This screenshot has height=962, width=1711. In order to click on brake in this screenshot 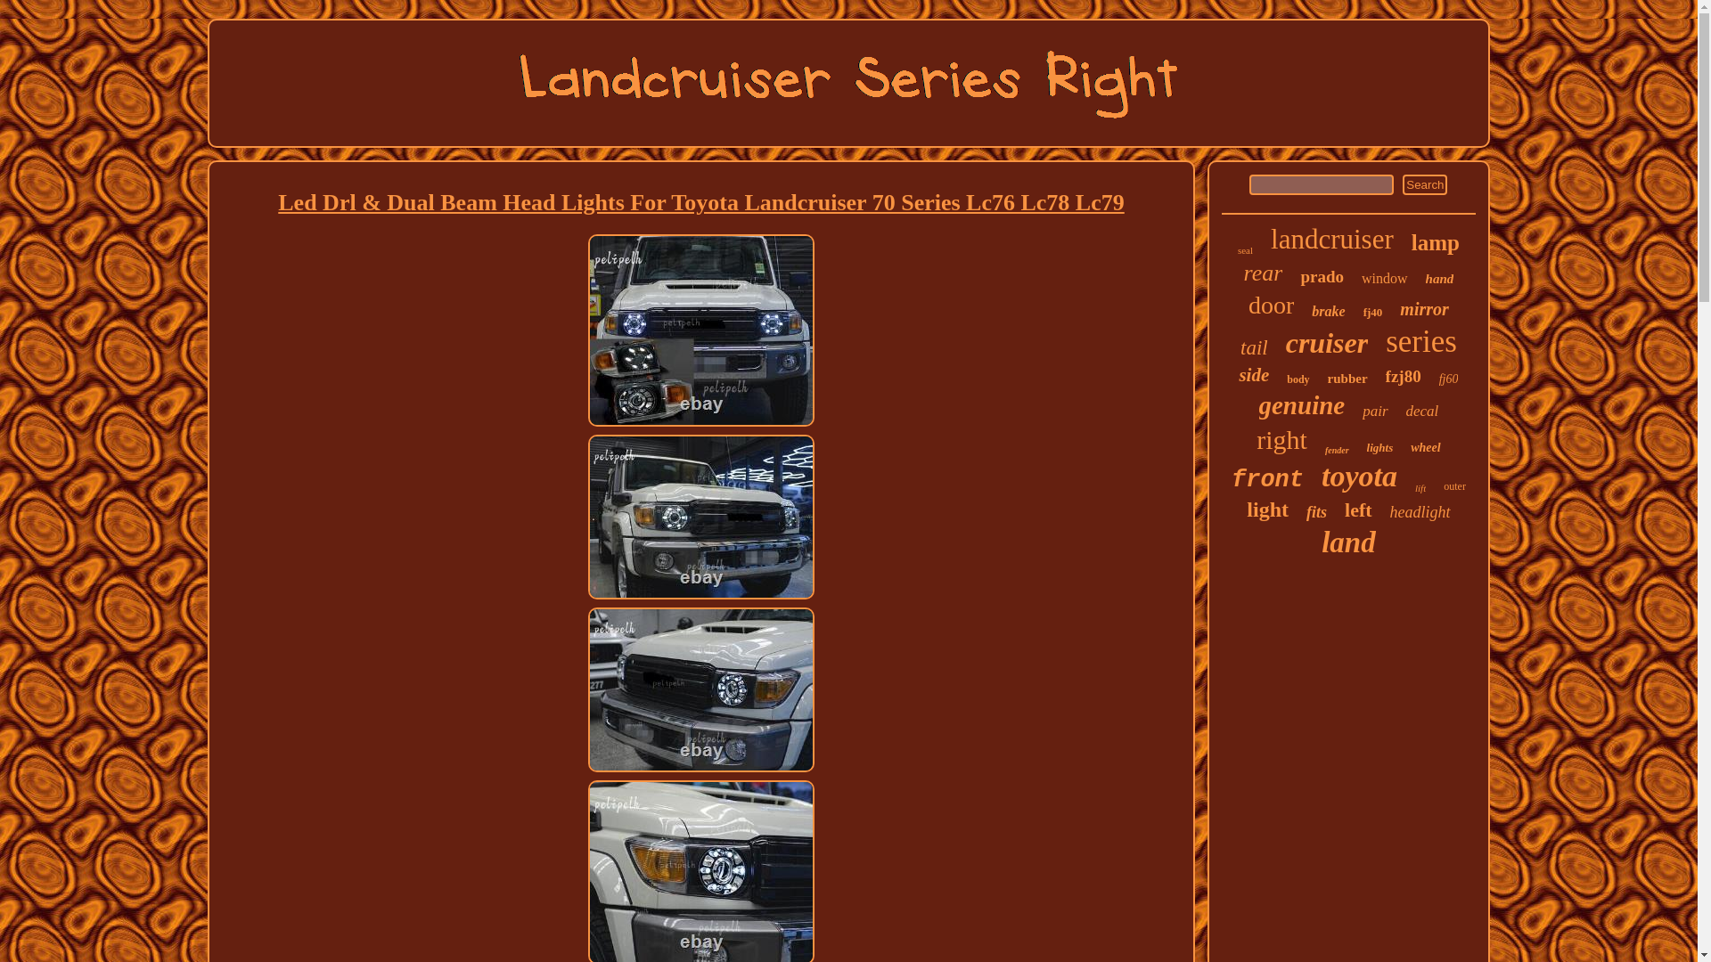, I will do `click(1328, 312)`.